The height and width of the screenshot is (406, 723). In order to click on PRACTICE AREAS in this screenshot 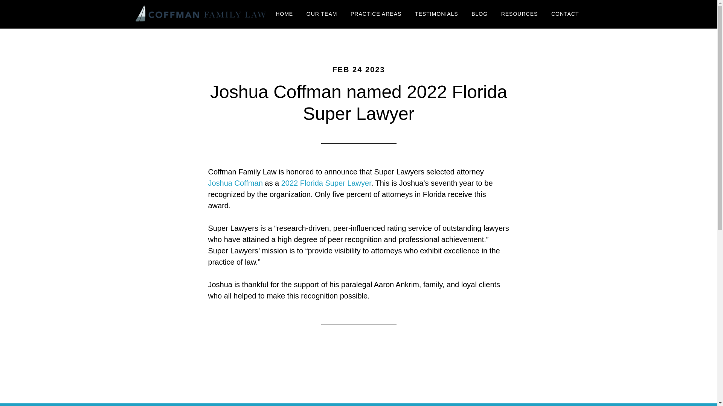, I will do `click(376, 14)`.